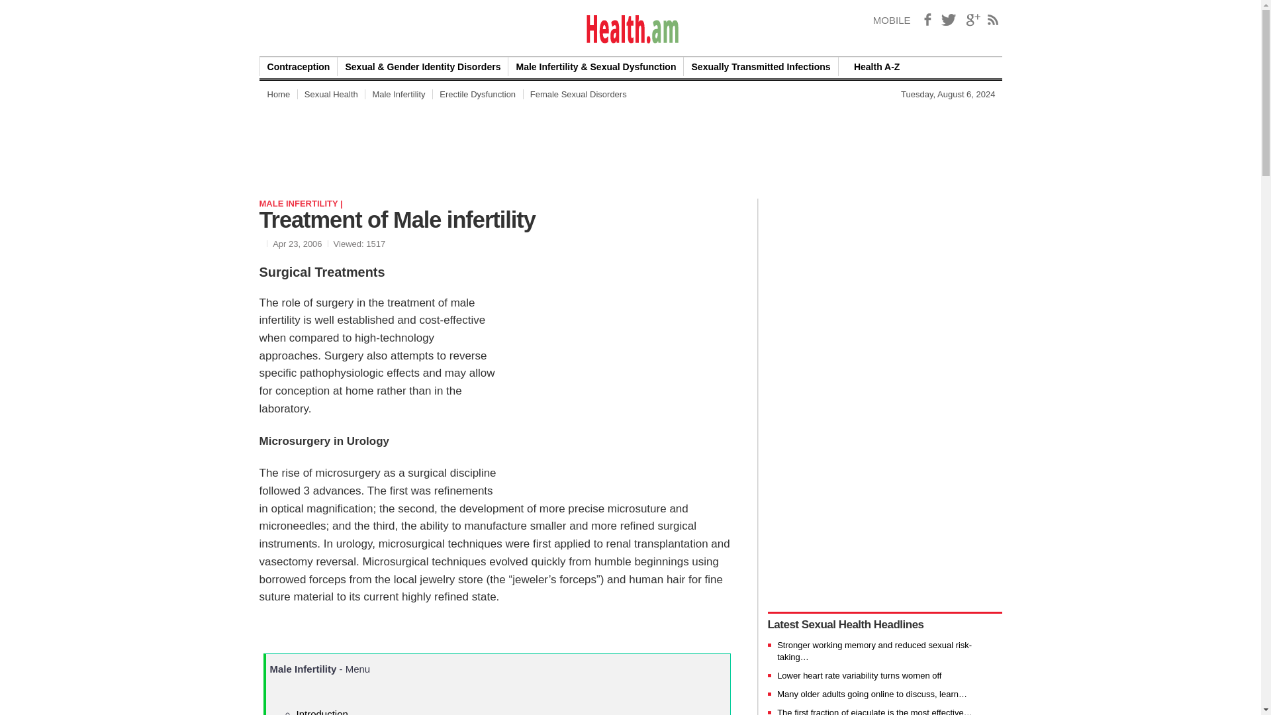 The image size is (1271, 715). Describe the element at coordinates (626, 380) in the screenshot. I see `Advertisement` at that location.